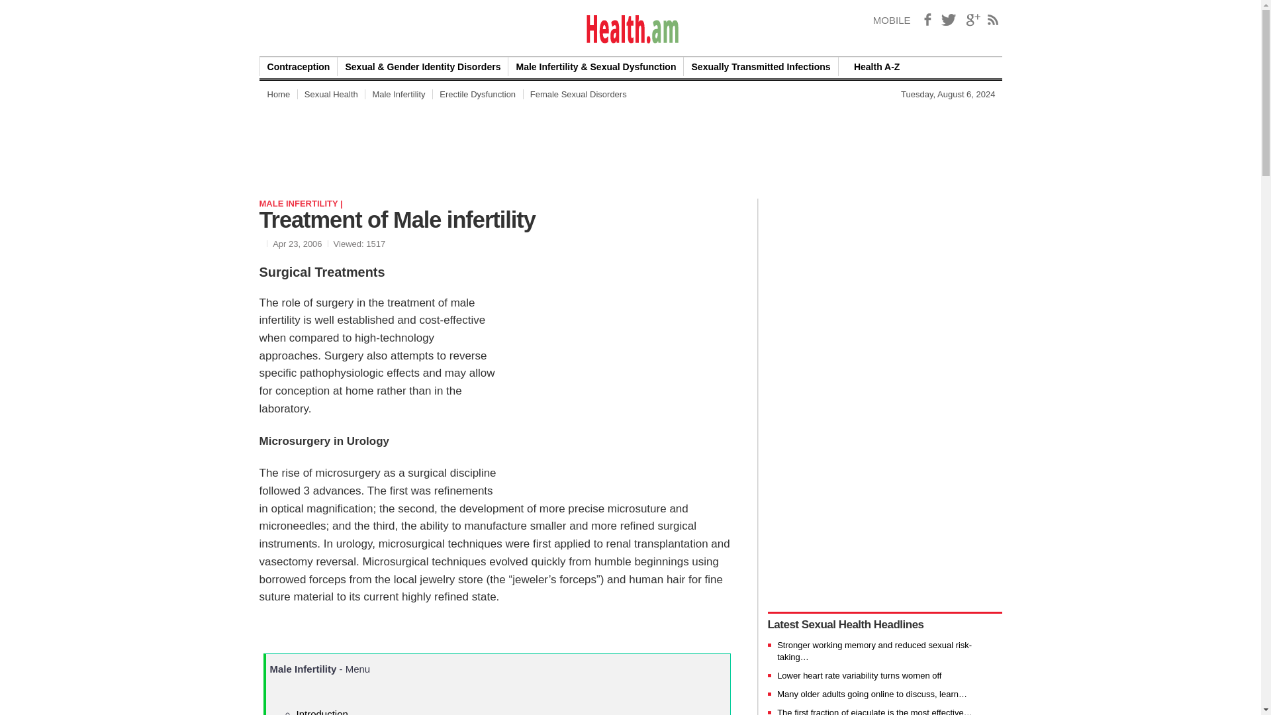 The image size is (1271, 715). Describe the element at coordinates (626, 380) in the screenshot. I see `Advertisement` at that location.